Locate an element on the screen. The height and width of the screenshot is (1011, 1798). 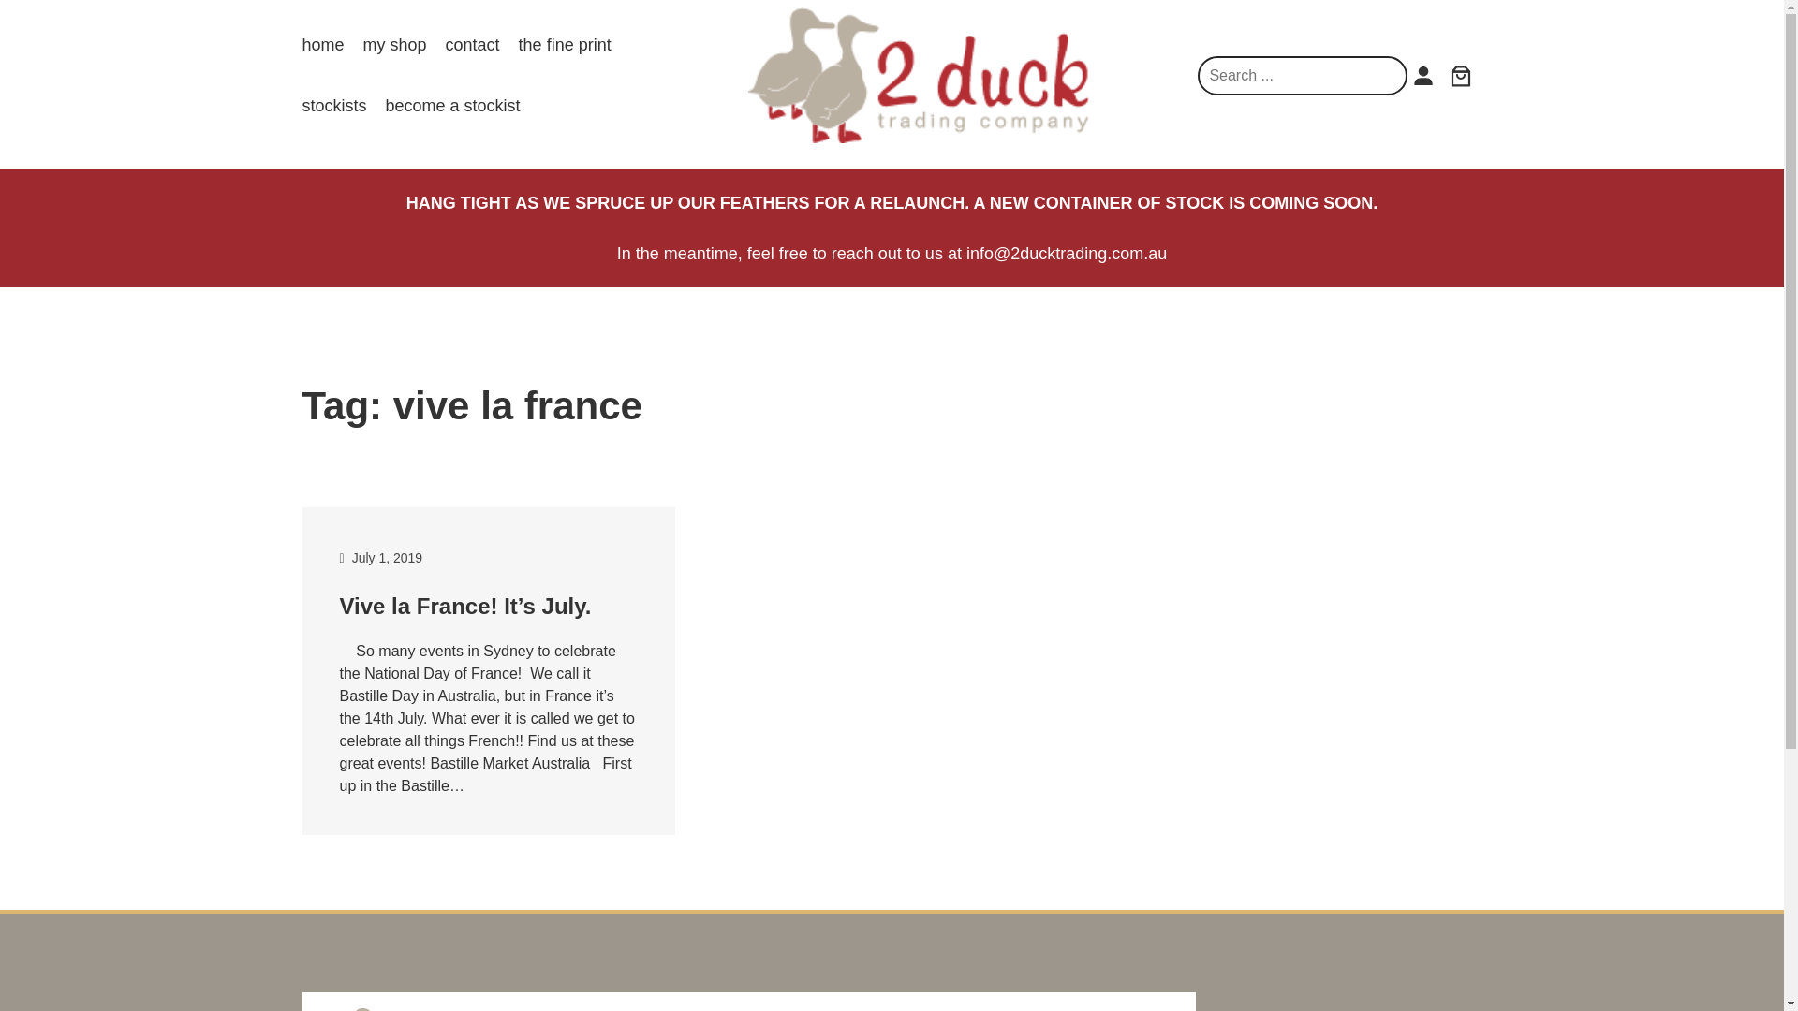
become a stockist is located at coordinates (453, 106).